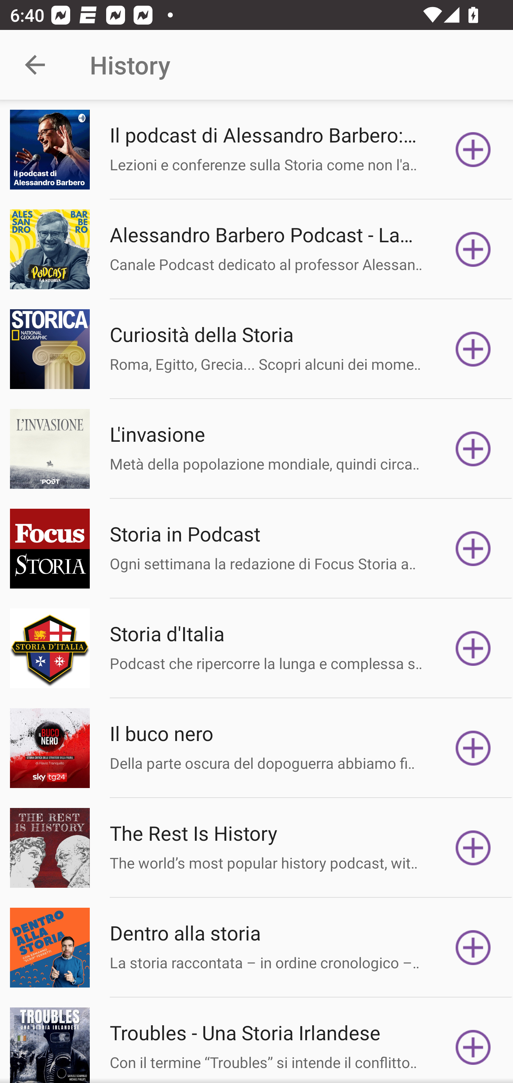  I want to click on Subscribe, so click(473, 948).